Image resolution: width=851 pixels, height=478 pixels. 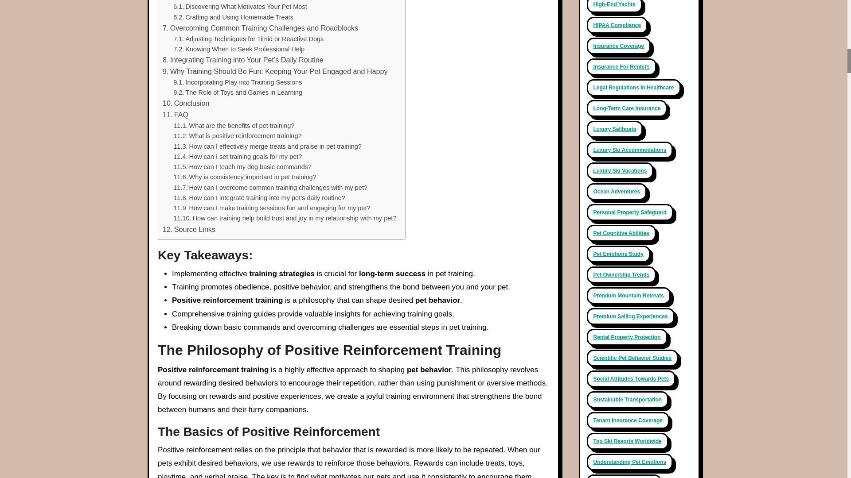 I want to click on Crafting and Using Homemade Treats, so click(x=233, y=17).